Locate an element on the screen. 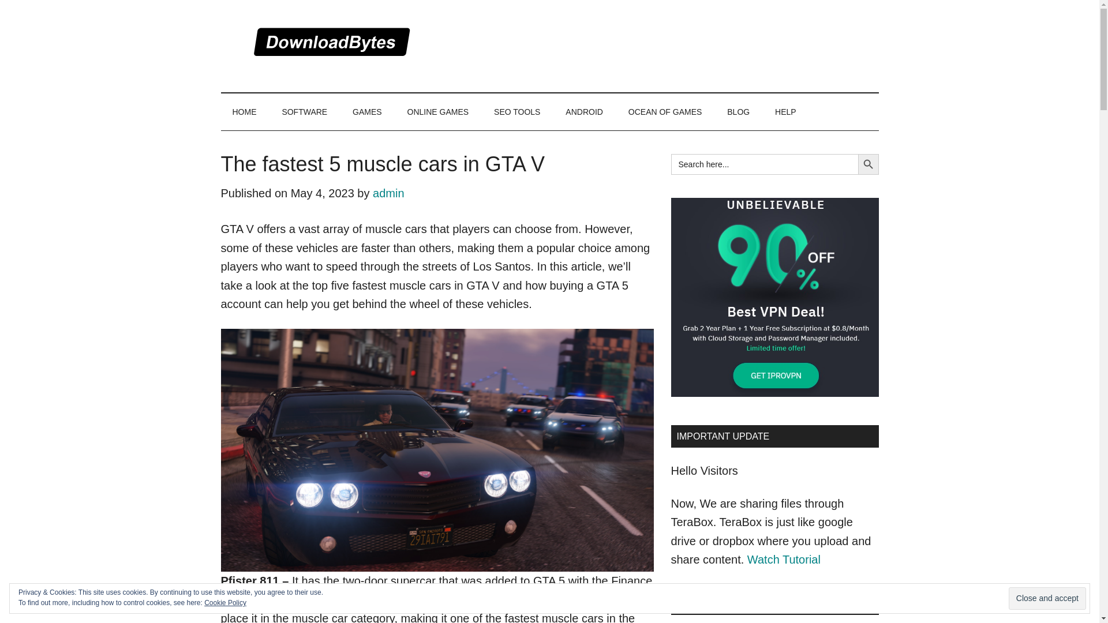  OCEAN OF GAMES is located at coordinates (665, 112).